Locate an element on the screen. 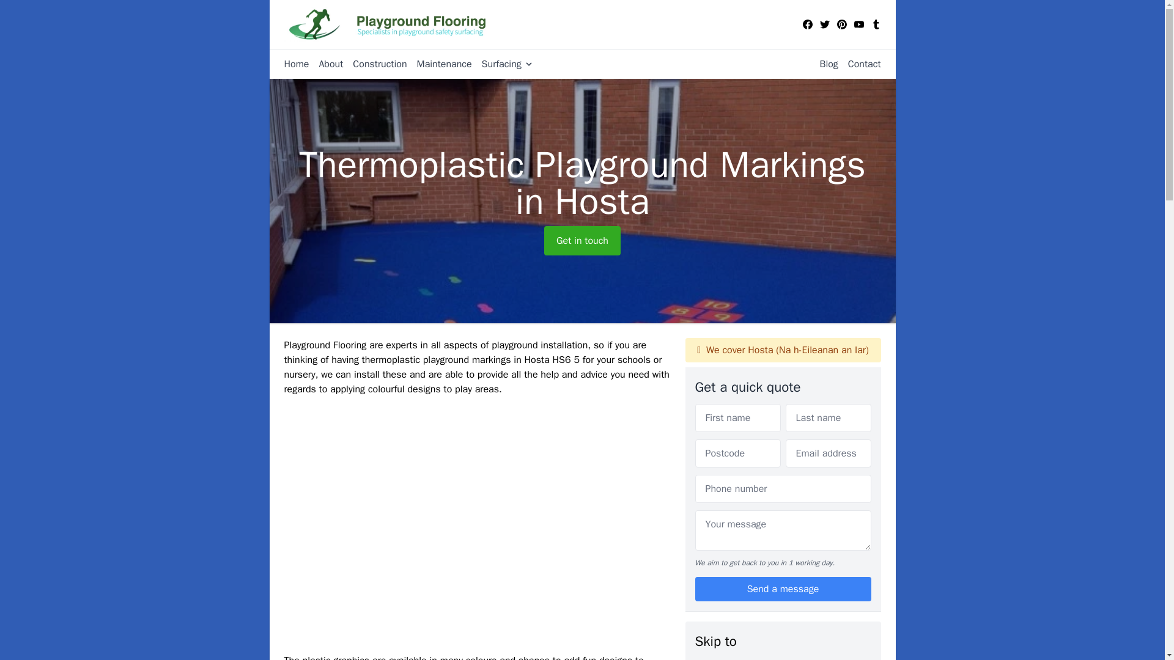 The width and height of the screenshot is (1174, 660). Blog is located at coordinates (824, 64).